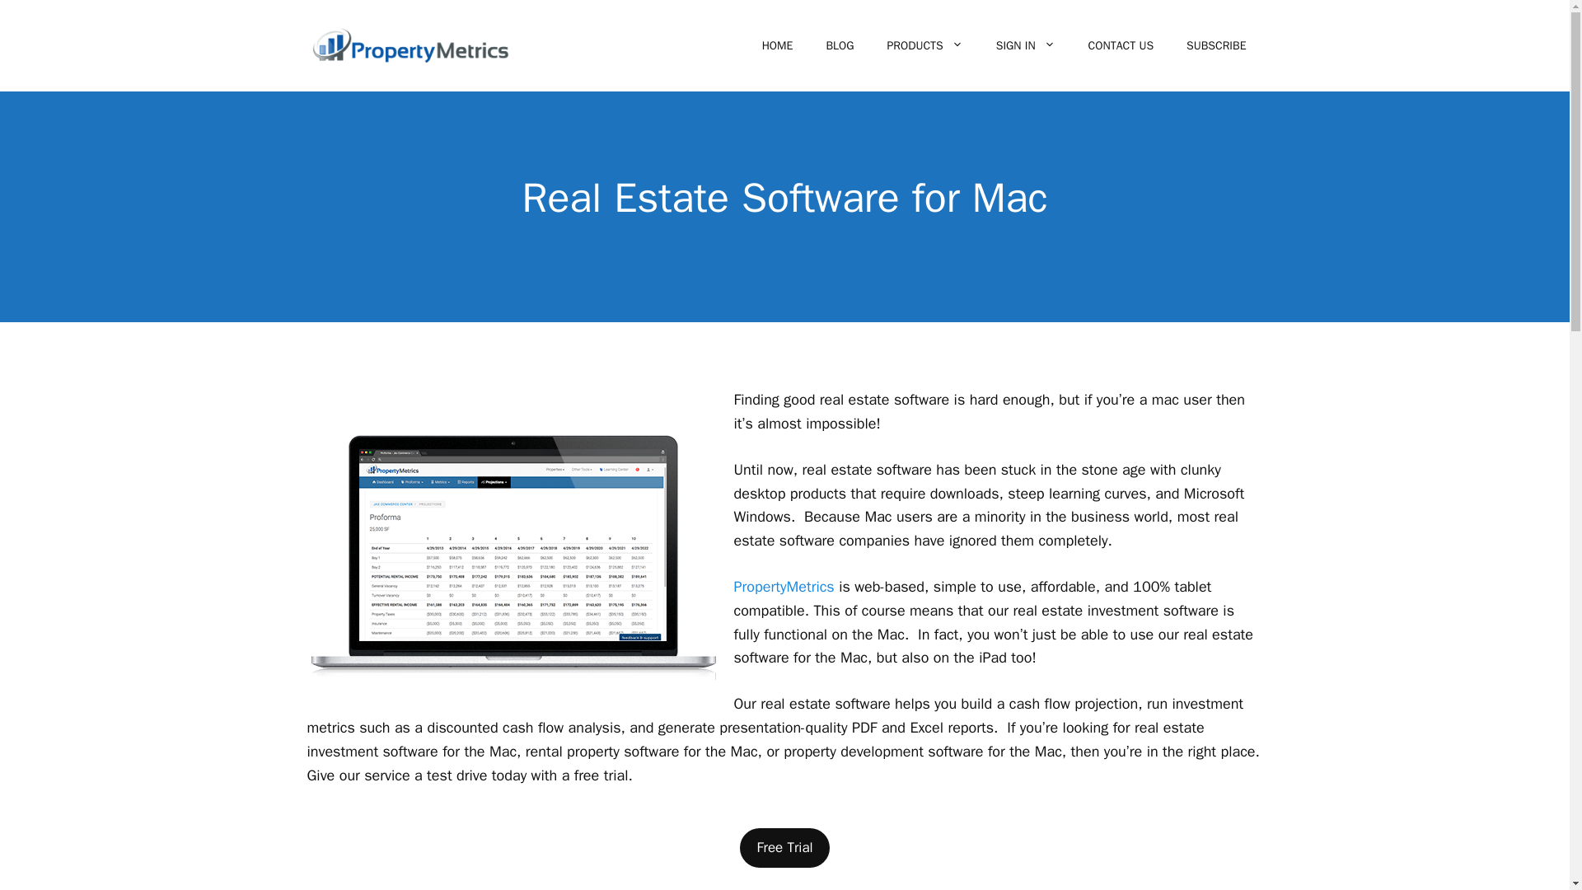 Image resolution: width=1582 pixels, height=890 pixels. Describe the element at coordinates (783, 586) in the screenshot. I see `PropertyMetrics` at that location.